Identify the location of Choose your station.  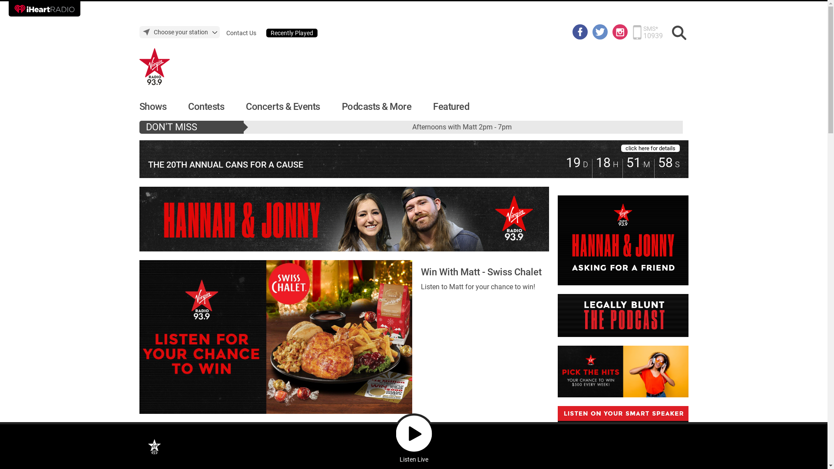
(179, 32).